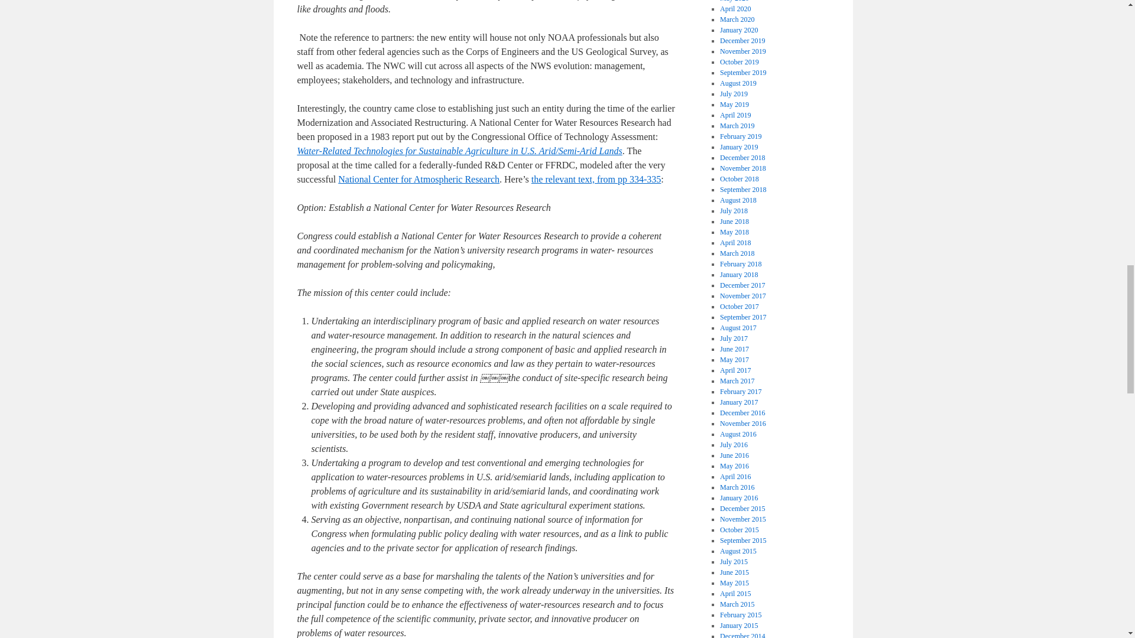 The height and width of the screenshot is (638, 1135). What do you see at coordinates (419, 179) in the screenshot?
I see `National Center for Atmospheric Research` at bounding box center [419, 179].